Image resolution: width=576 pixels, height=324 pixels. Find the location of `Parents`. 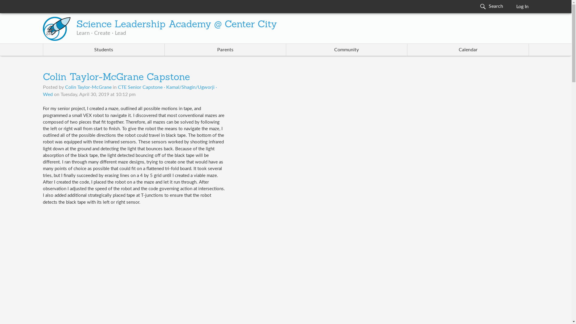

Parents is located at coordinates (225, 49).